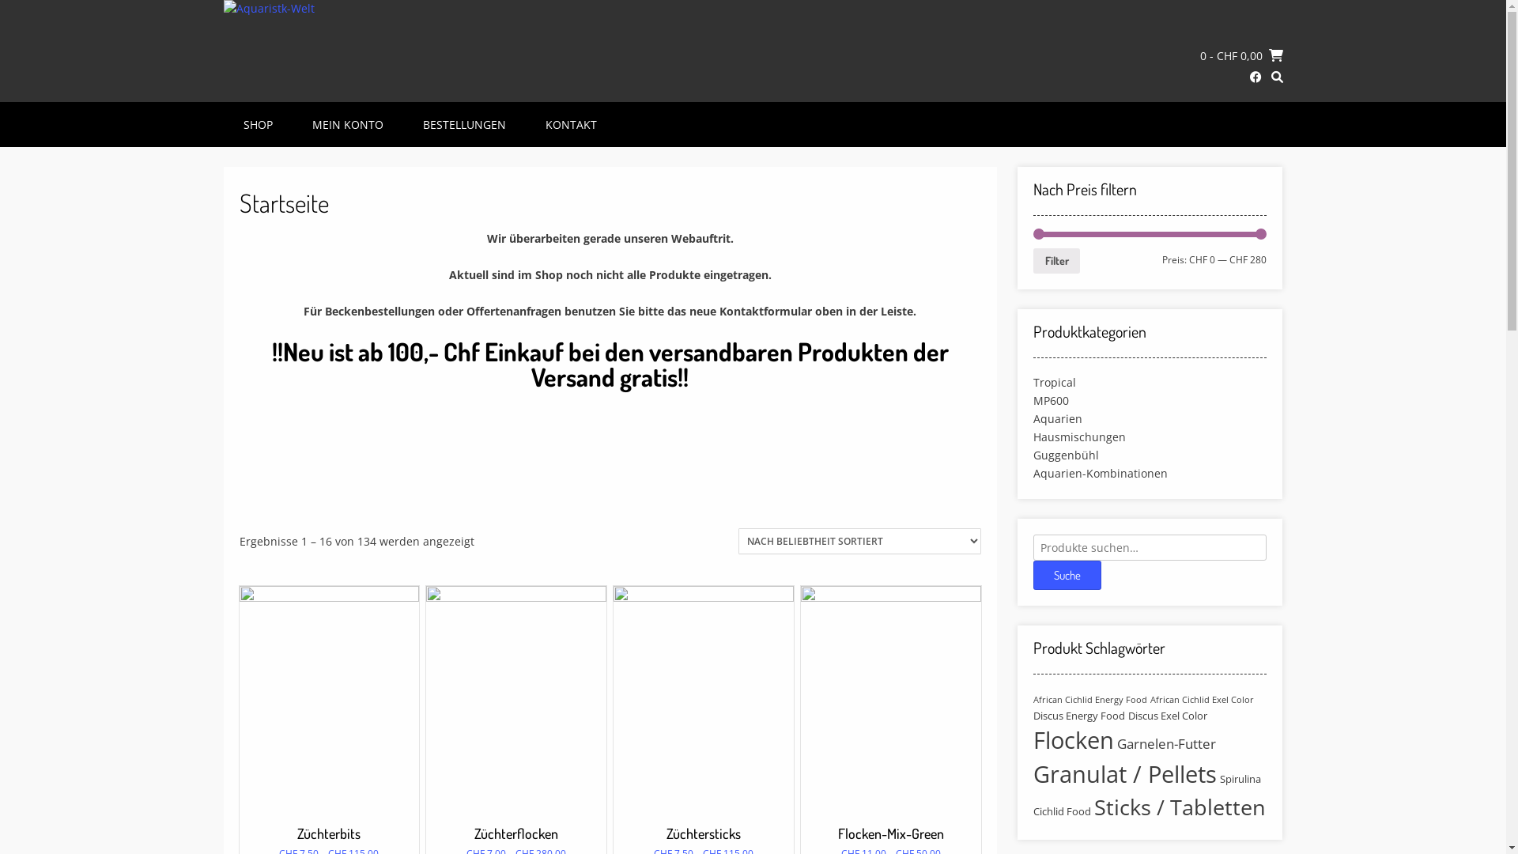  What do you see at coordinates (1241, 55) in the screenshot?
I see `0 - CHF 0,00` at bounding box center [1241, 55].